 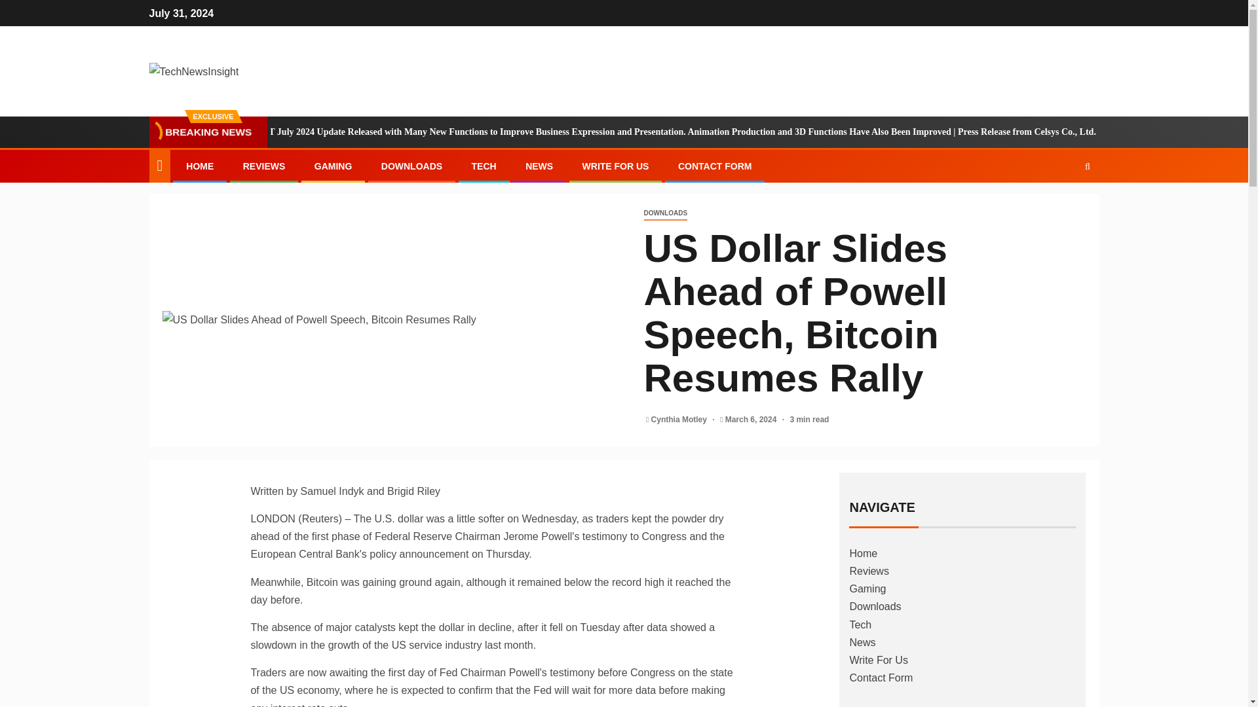 I want to click on CONTACT FORM, so click(x=715, y=166).